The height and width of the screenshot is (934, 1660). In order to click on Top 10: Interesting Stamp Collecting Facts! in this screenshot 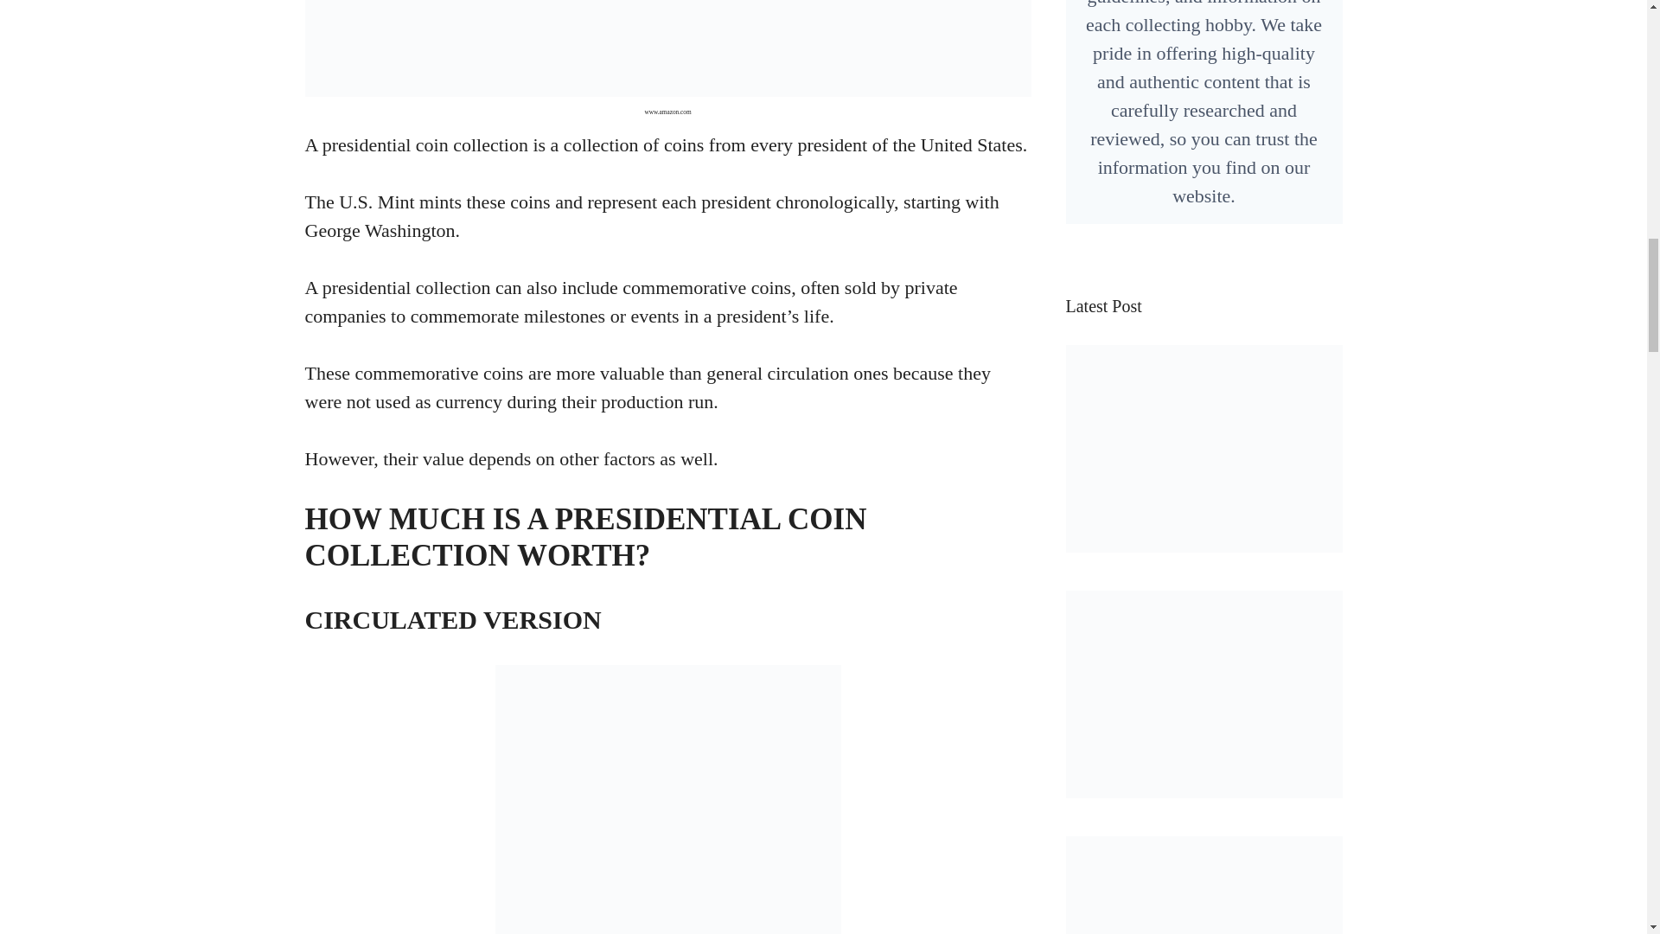, I will do `click(1203, 784)`.